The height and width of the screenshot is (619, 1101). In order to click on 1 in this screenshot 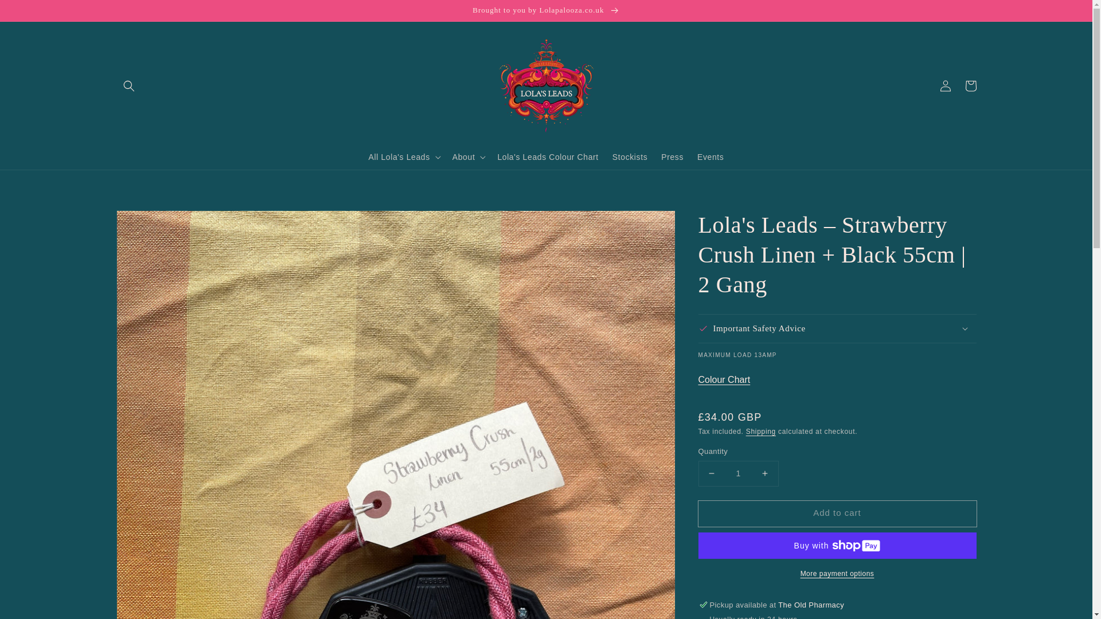, I will do `click(738, 473)`.